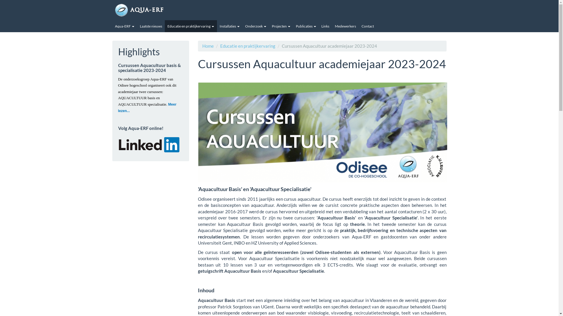  Describe the element at coordinates (151, 26) in the screenshot. I see `Laatste nieuws` at that location.